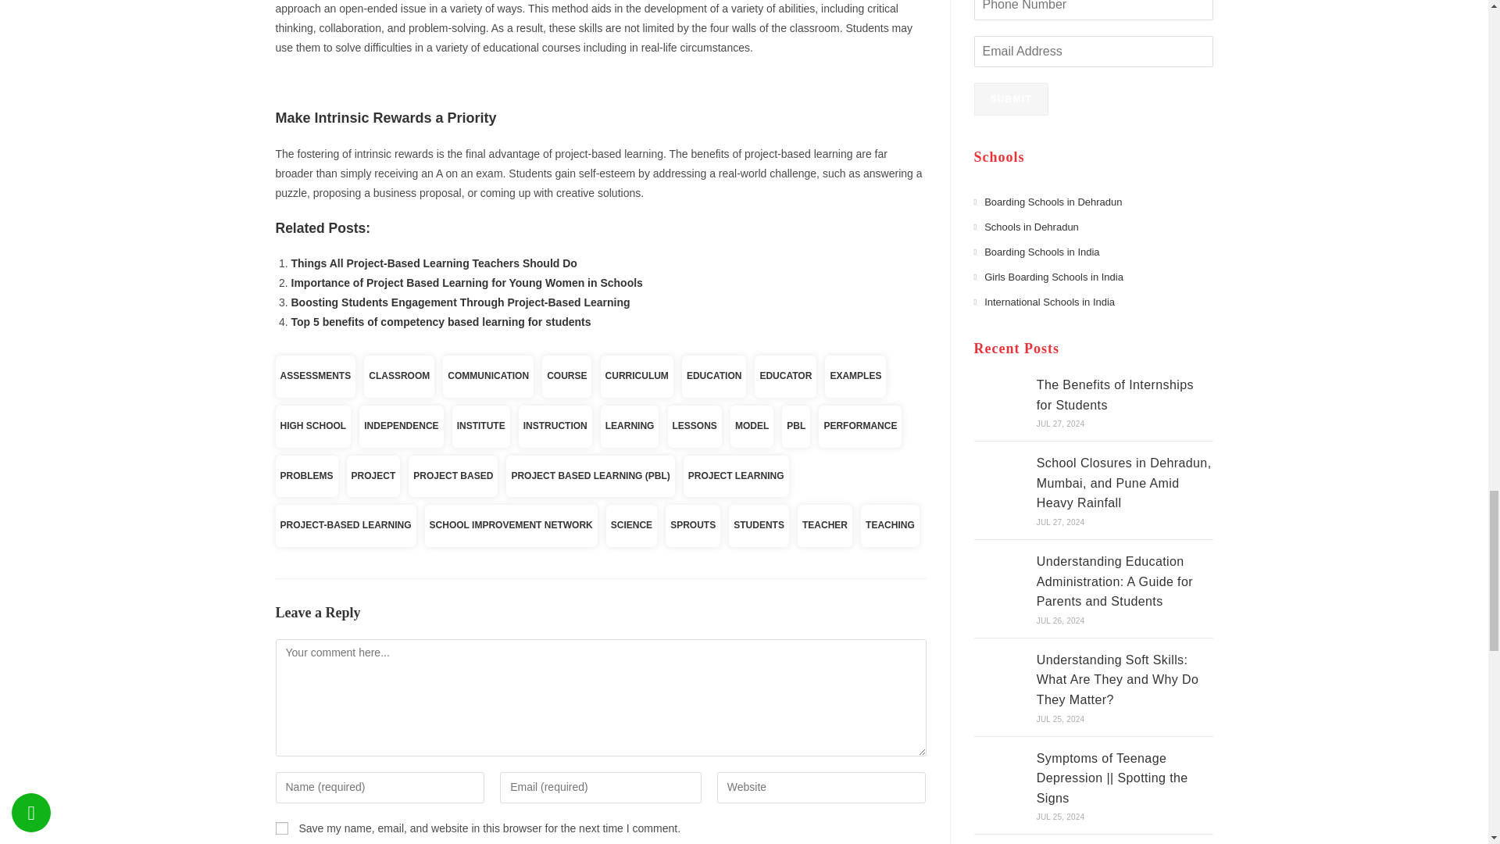 The width and height of the screenshot is (1500, 844). I want to click on COURSE, so click(566, 376).